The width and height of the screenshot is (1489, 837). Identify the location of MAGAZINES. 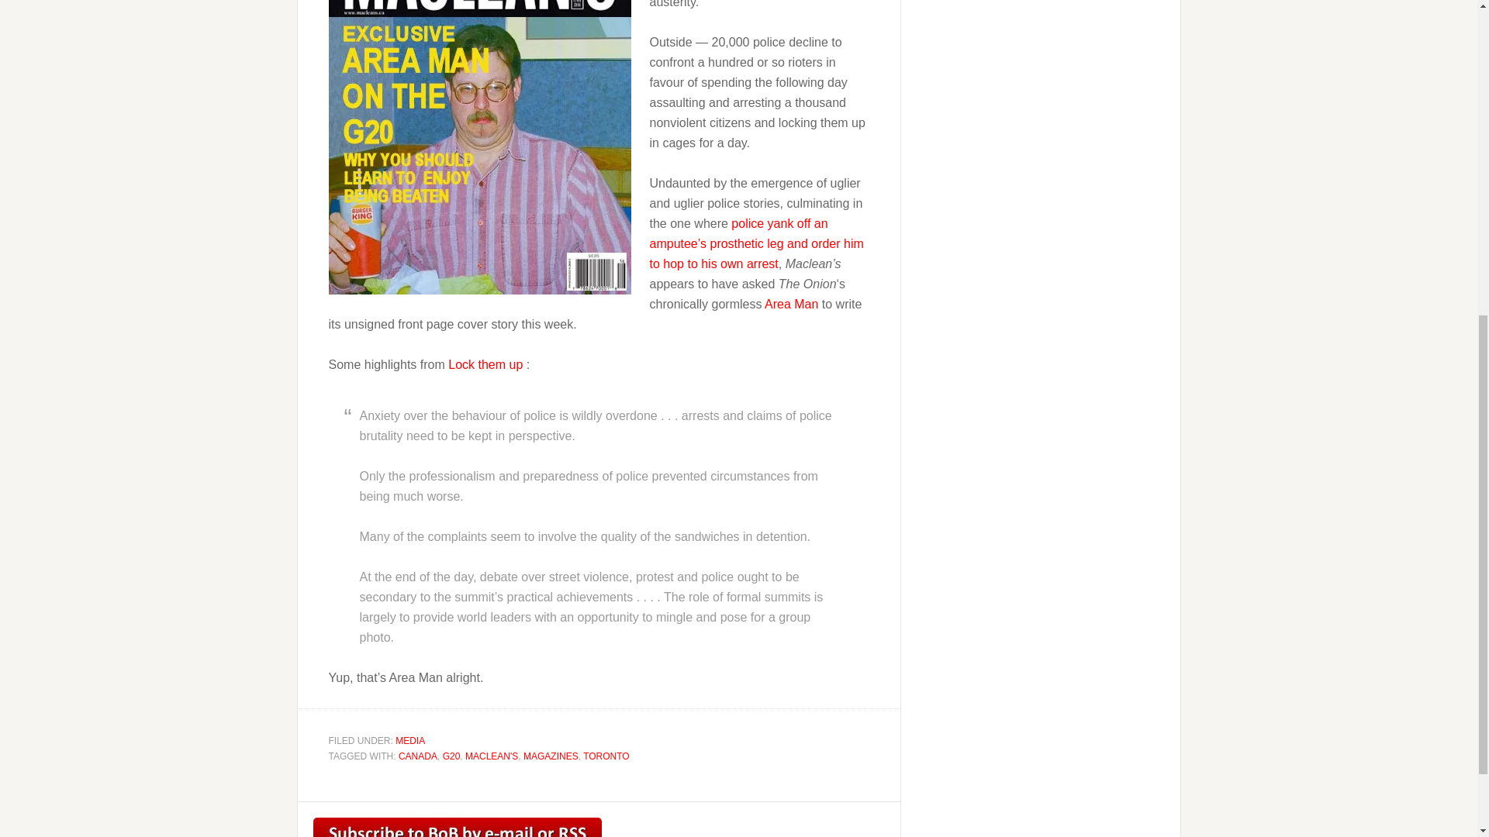
(551, 756).